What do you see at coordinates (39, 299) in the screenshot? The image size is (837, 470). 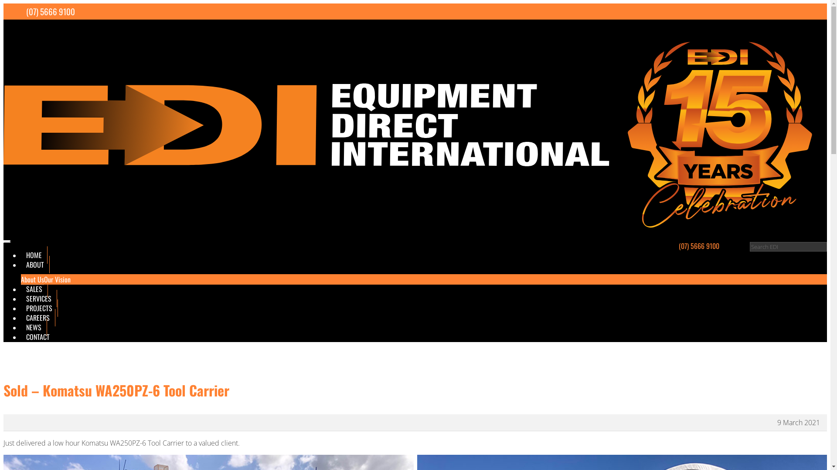 I see `SERVICES` at bounding box center [39, 299].